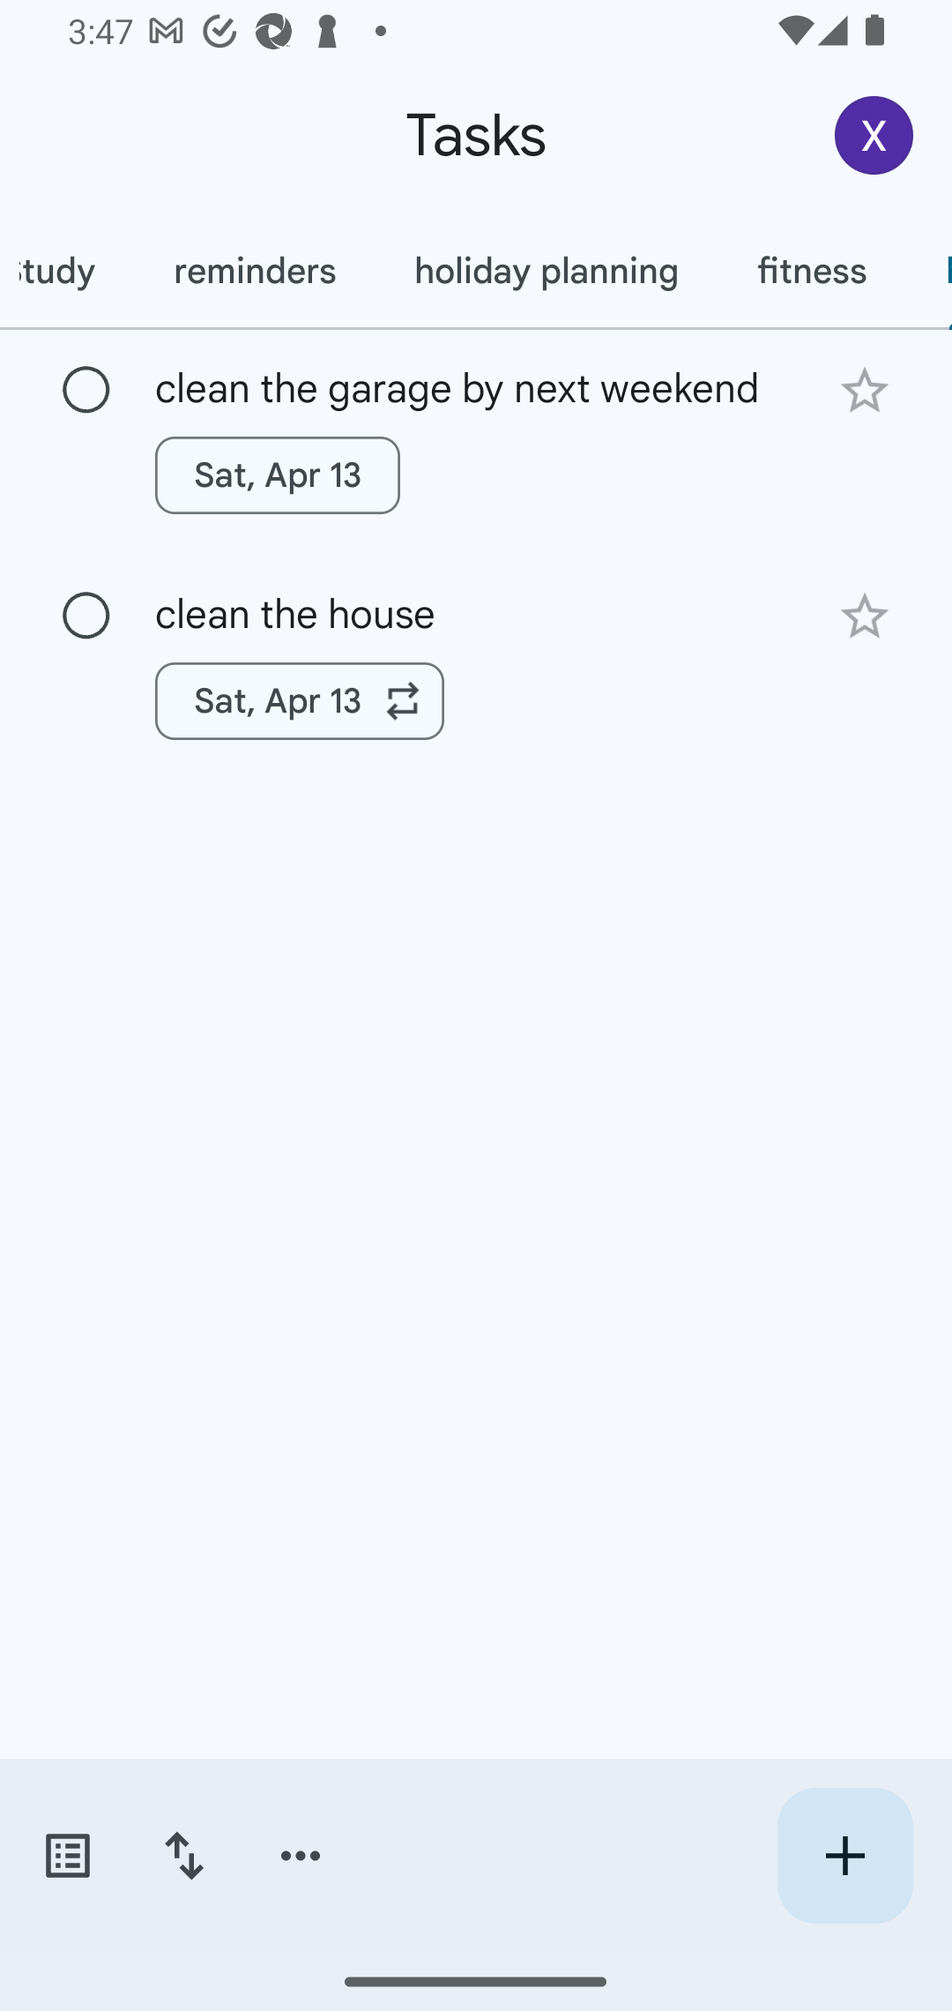 This screenshot has width=952, height=2011. What do you see at coordinates (300, 701) in the screenshot?
I see `Sat, Apr 13` at bounding box center [300, 701].